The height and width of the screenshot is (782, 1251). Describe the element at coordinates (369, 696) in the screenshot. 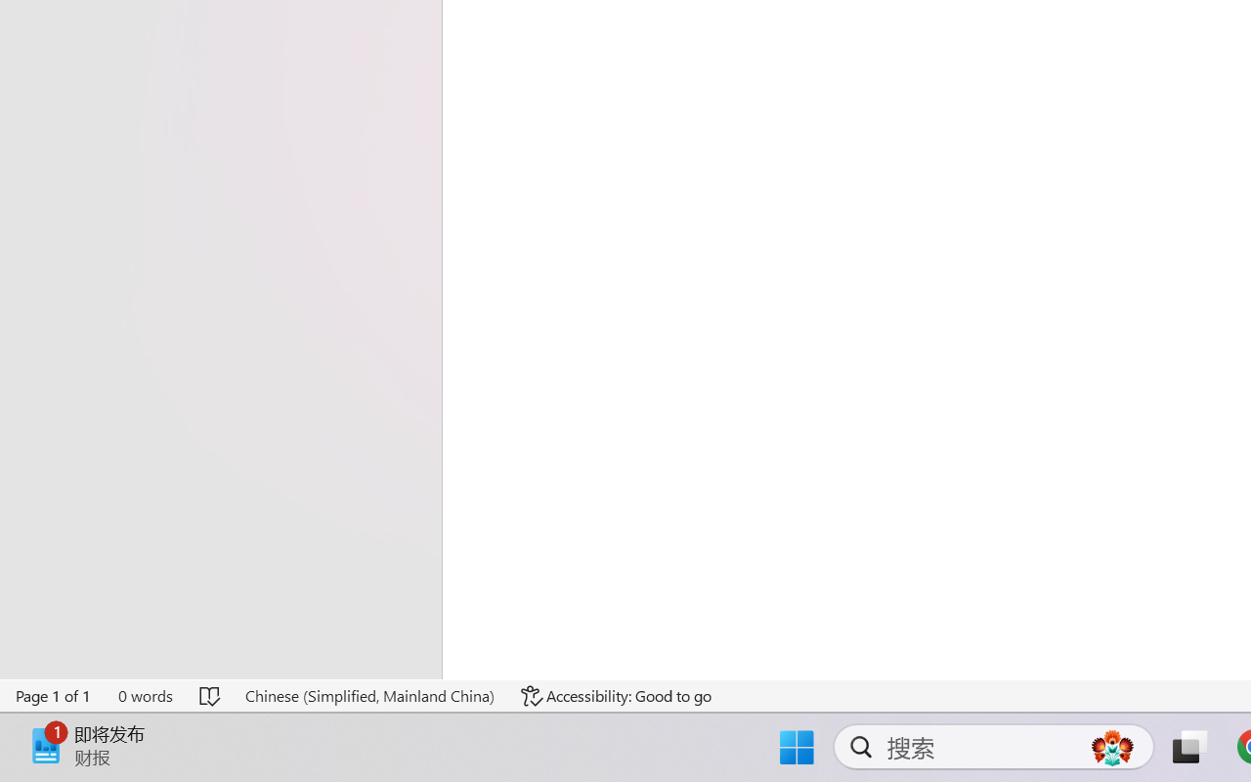

I see `Language Chinese (Simplified, Mainland China)` at that location.